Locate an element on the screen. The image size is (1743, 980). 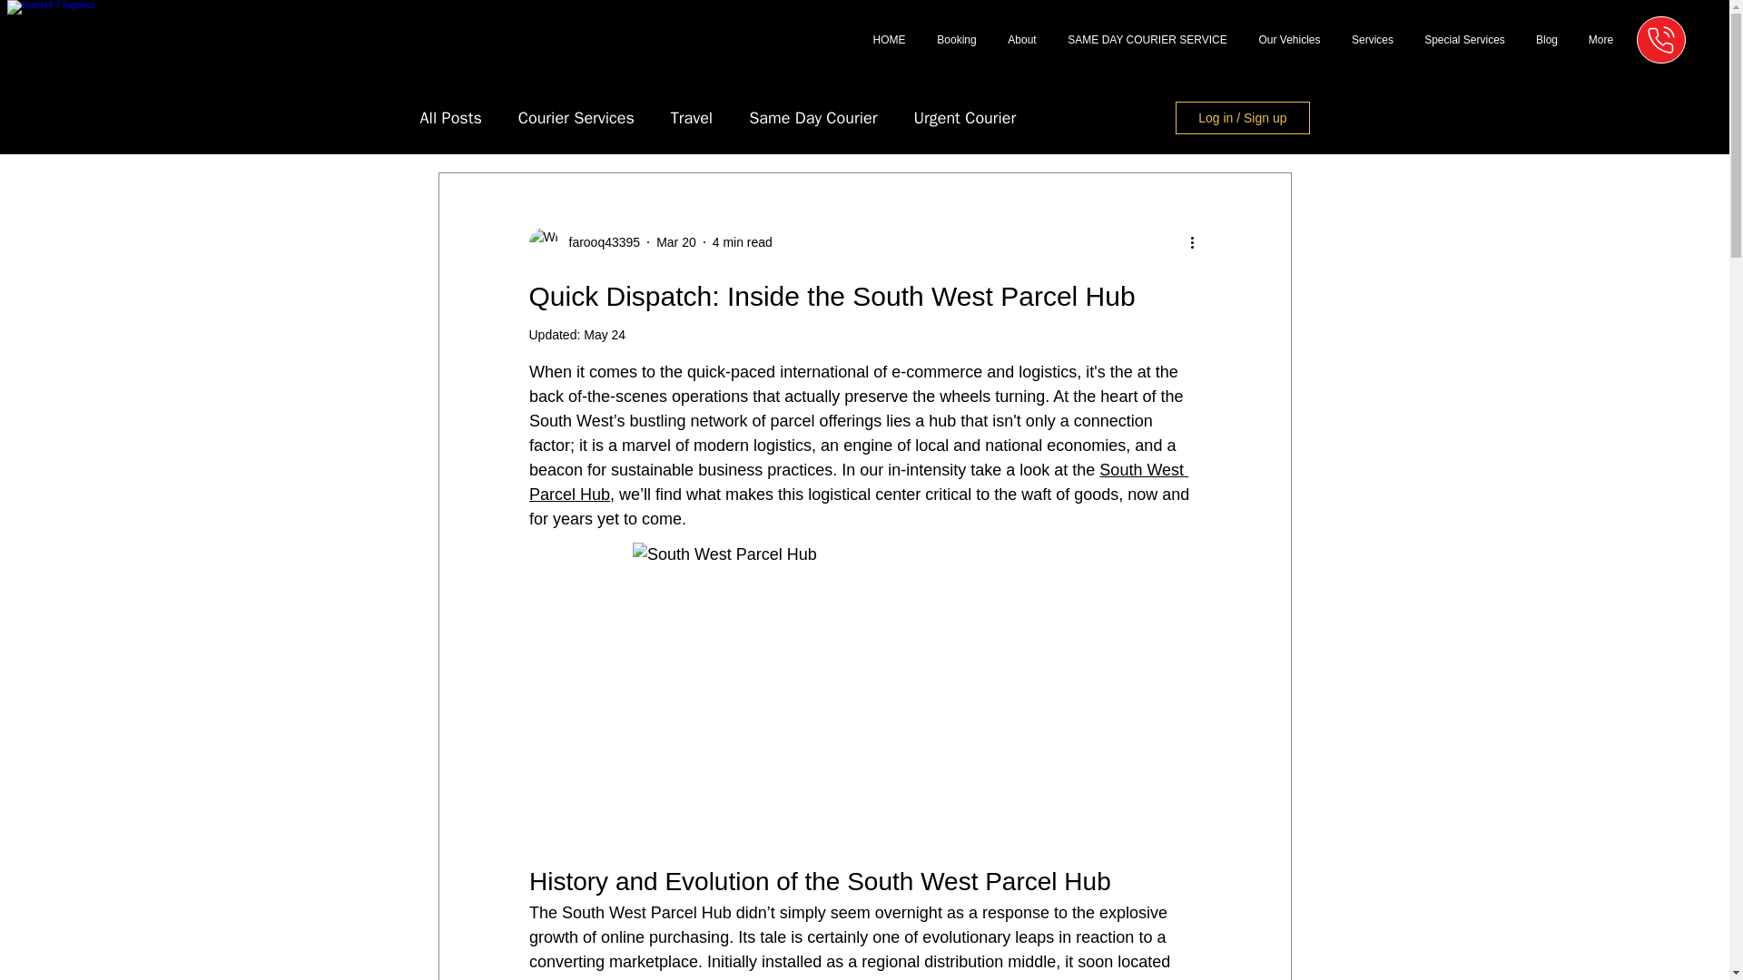
Booking is located at coordinates (957, 40).